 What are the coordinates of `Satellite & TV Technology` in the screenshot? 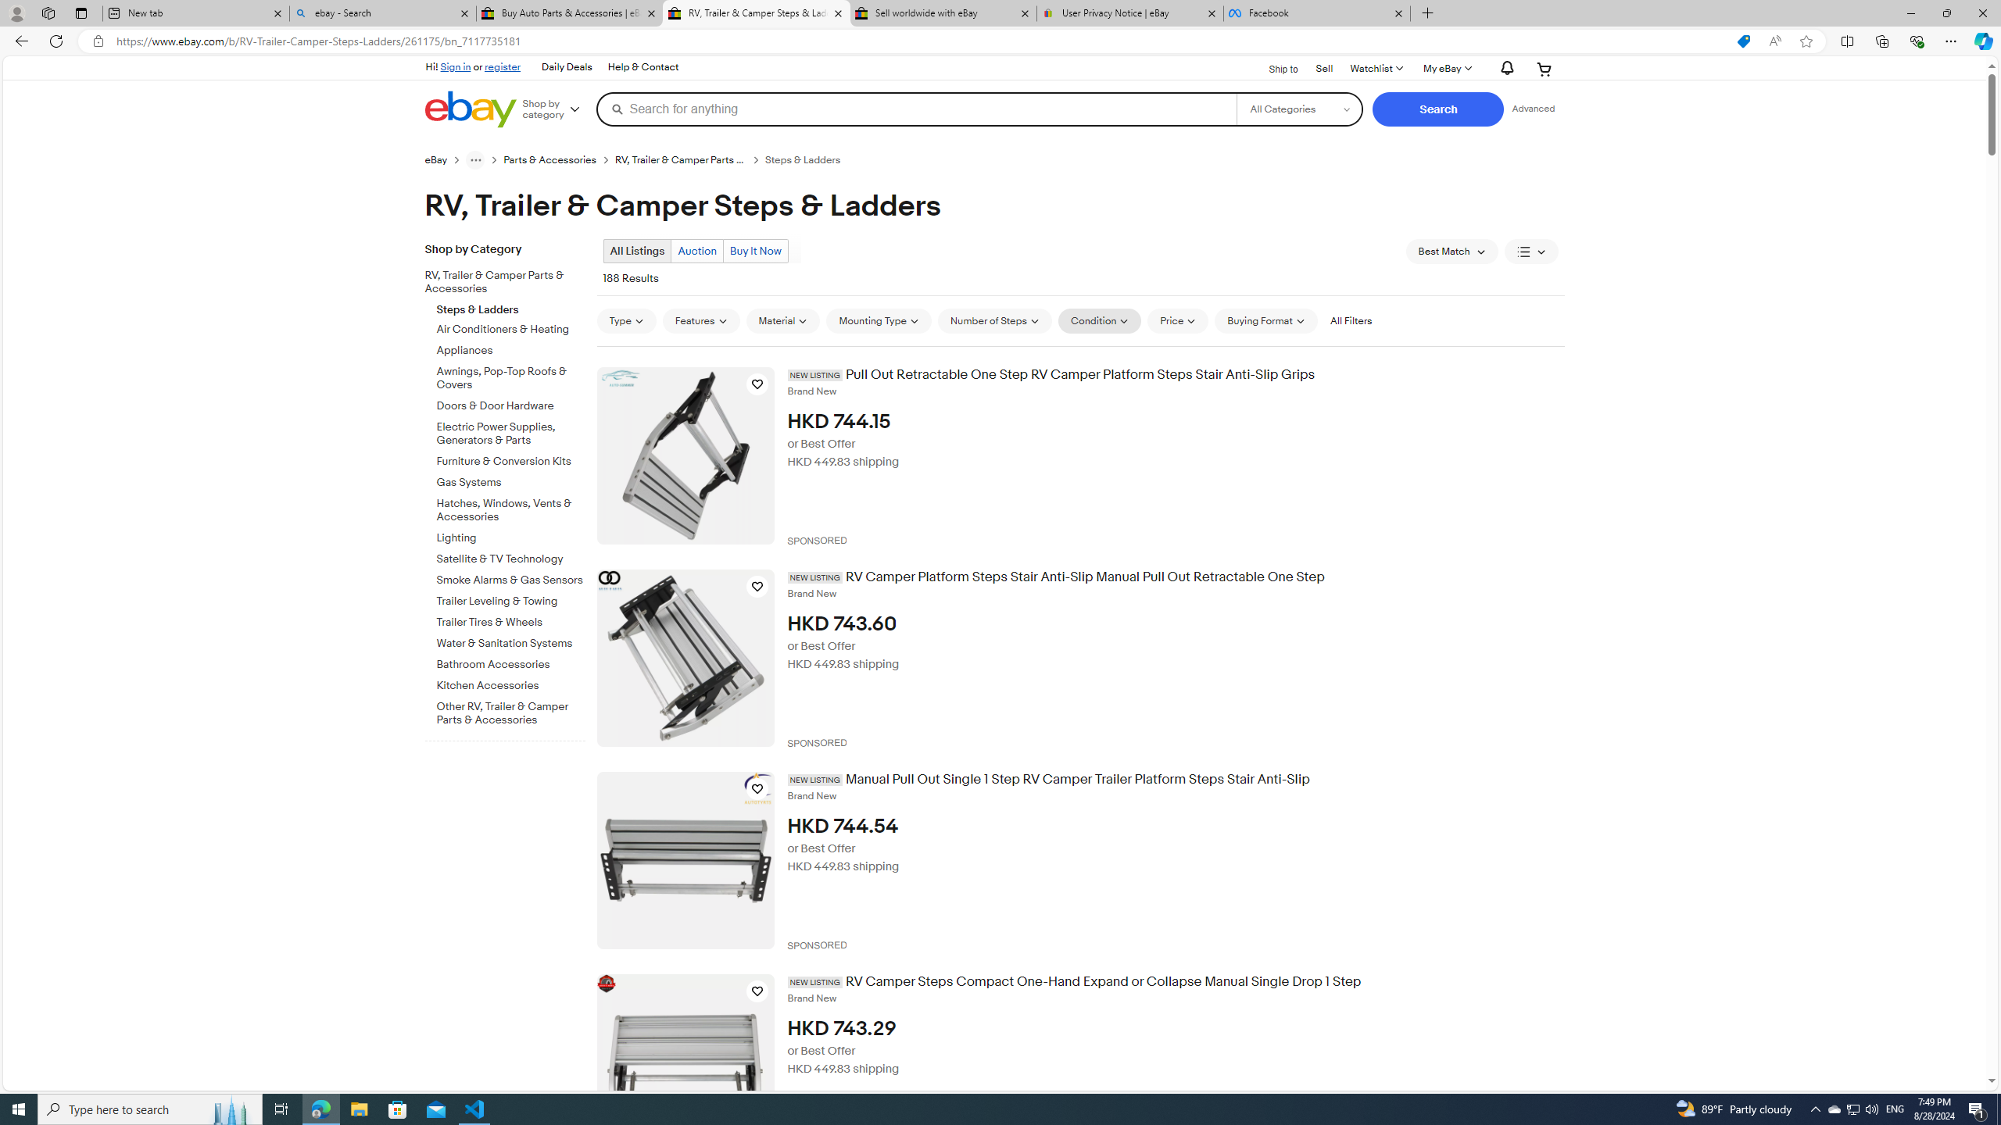 It's located at (511, 556).